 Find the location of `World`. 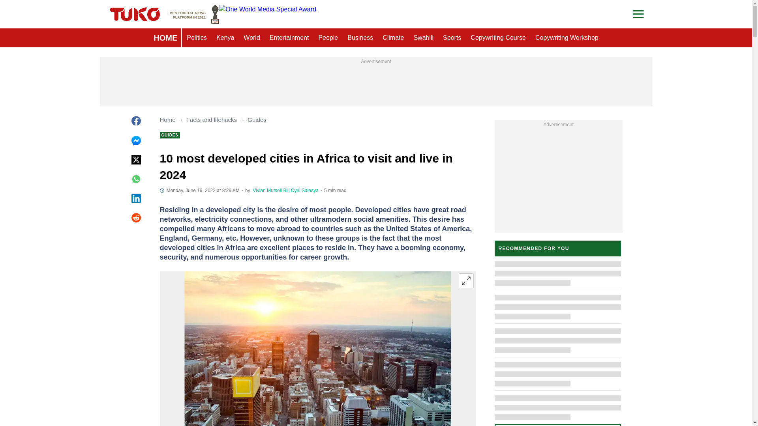

World is located at coordinates (251, 38).